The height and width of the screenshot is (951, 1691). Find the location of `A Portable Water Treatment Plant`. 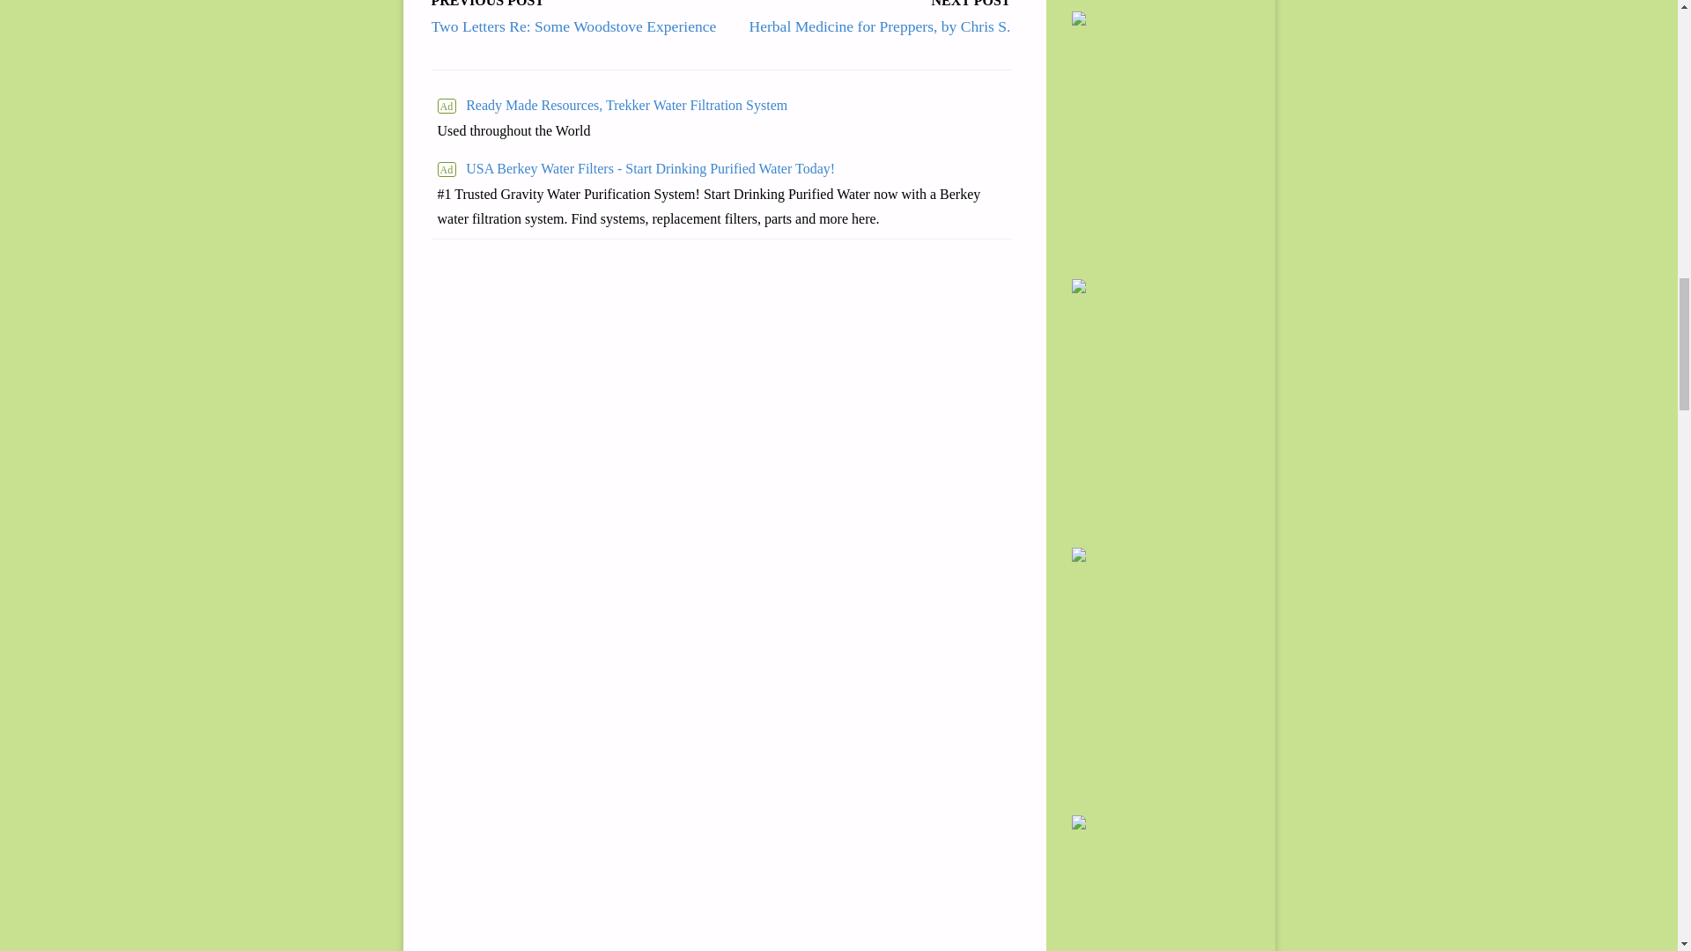

A Portable Water Treatment Plant is located at coordinates (611, 106).